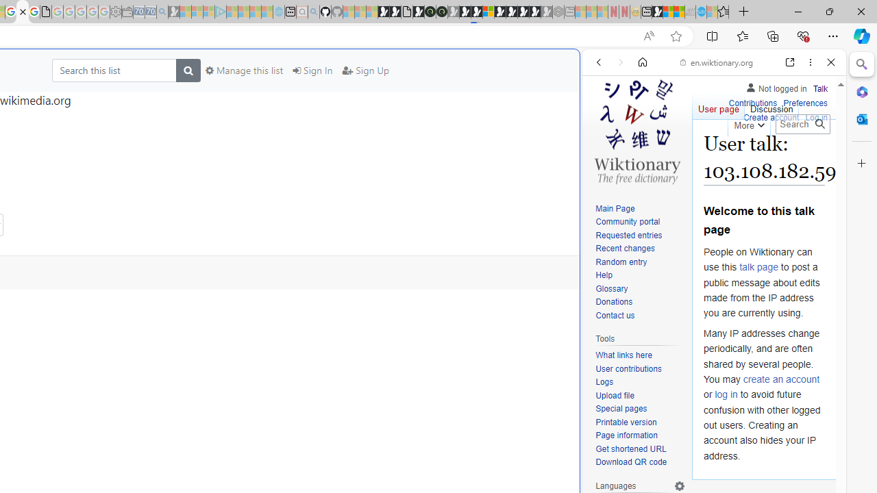  I want to click on User contributions, so click(640, 370).